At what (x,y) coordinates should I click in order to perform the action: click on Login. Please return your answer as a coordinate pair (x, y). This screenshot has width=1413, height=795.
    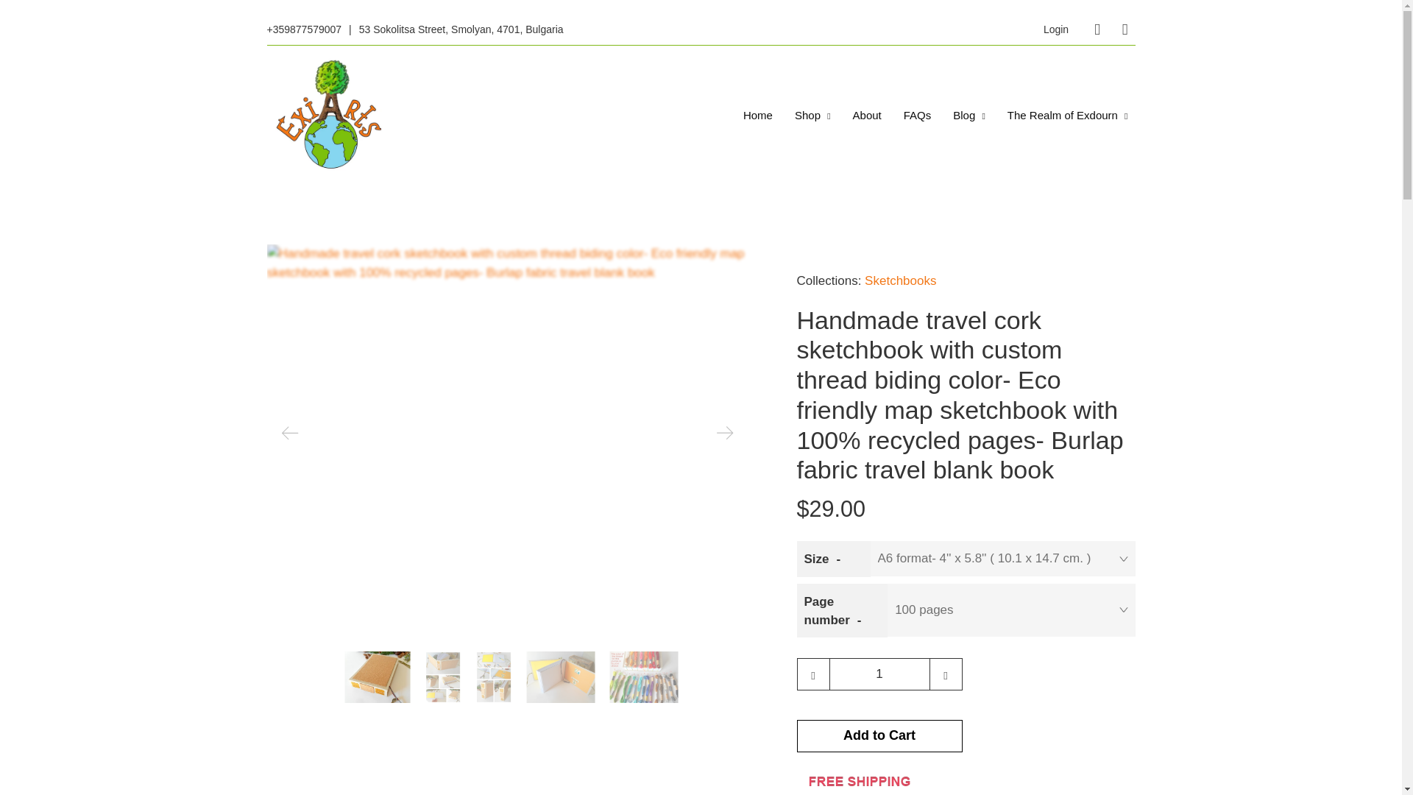
    Looking at the image, I should click on (1055, 29).